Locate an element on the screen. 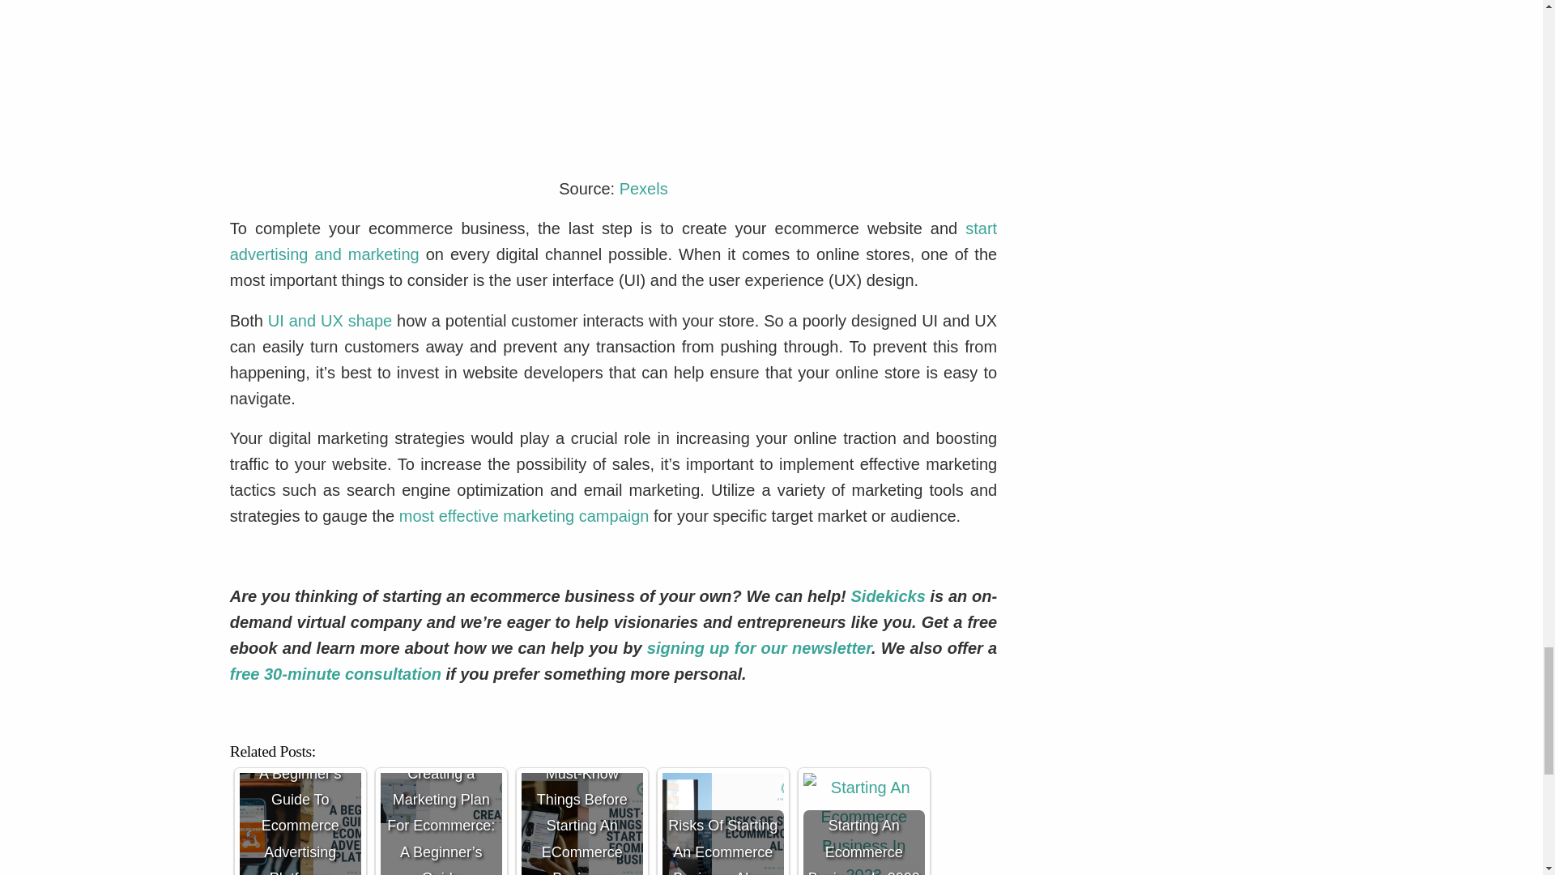 Image resolution: width=1555 pixels, height=875 pixels. Starting An Ecommerce Business In 2023 is located at coordinates (864, 823).